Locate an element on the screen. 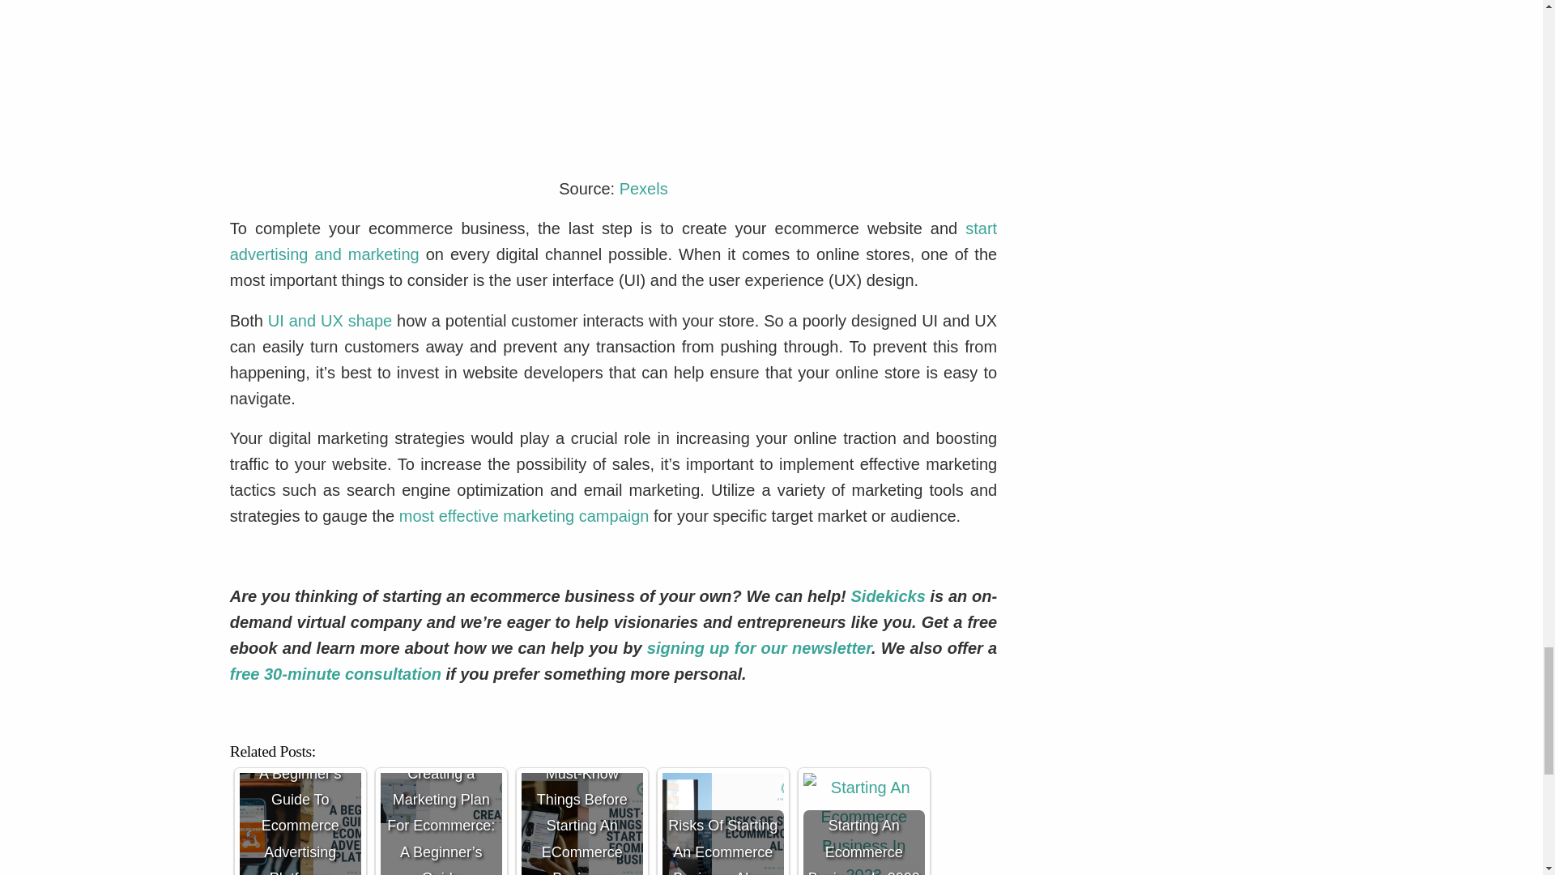 Image resolution: width=1555 pixels, height=875 pixels. Starting An Ecommerce Business In 2023 is located at coordinates (864, 823).